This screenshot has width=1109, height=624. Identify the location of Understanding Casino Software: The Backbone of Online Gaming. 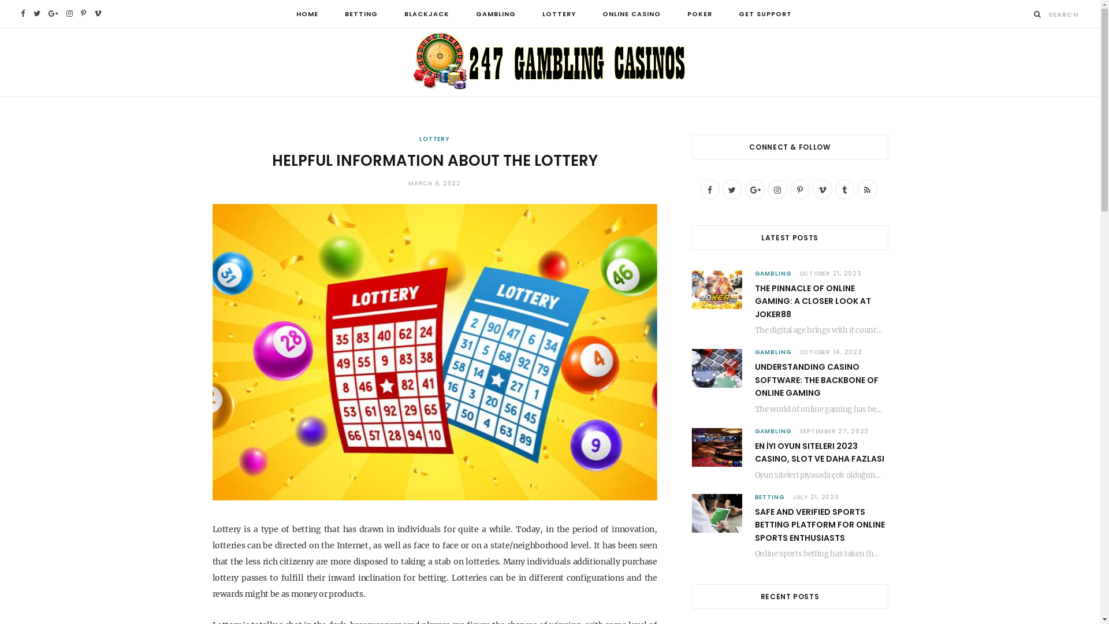
(717, 369).